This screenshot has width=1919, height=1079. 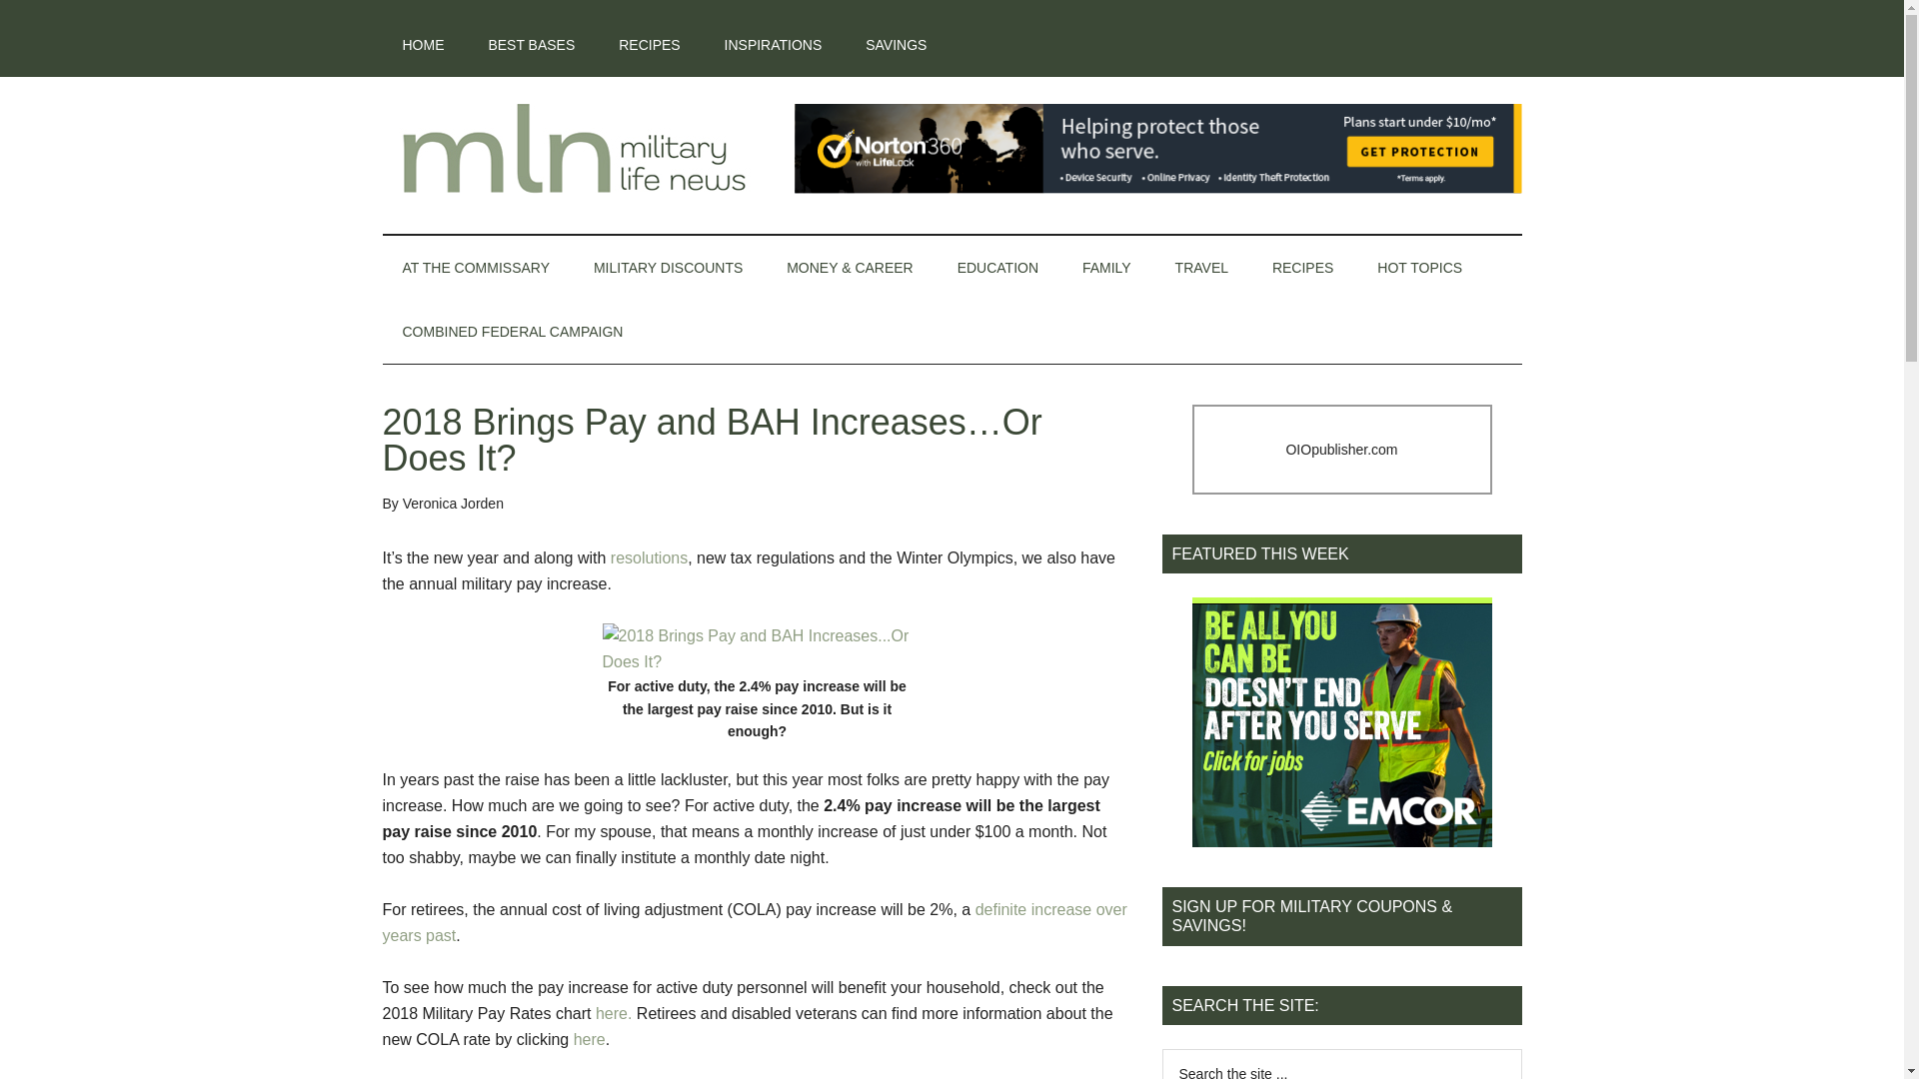 What do you see at coordinates (476, 268) in the screenshot?
I see `AT THE COMMISSARY` at bounding box center [476, 268].